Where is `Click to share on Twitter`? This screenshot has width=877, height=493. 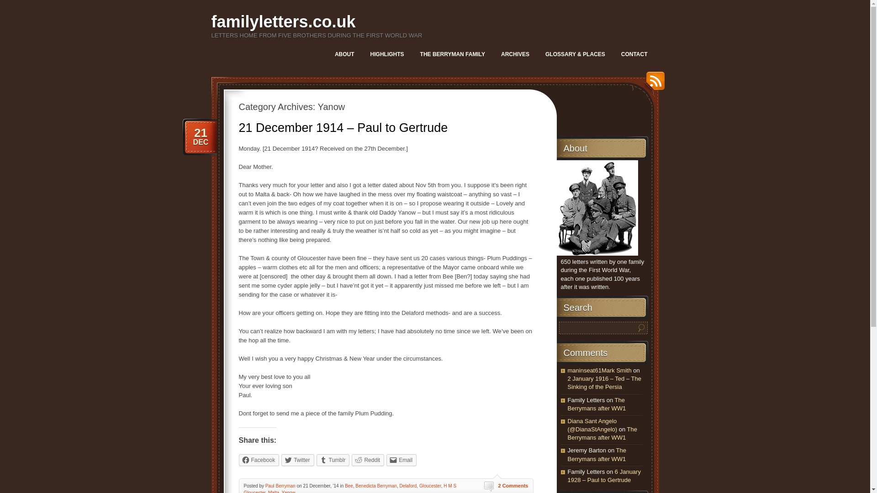 Click to share on Twitter is located at coordinates (298, 460).